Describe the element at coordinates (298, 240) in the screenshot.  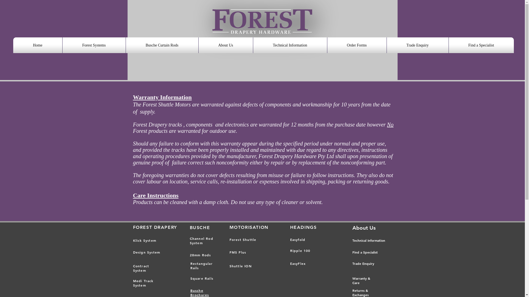
I see `Easyfold` at that location.